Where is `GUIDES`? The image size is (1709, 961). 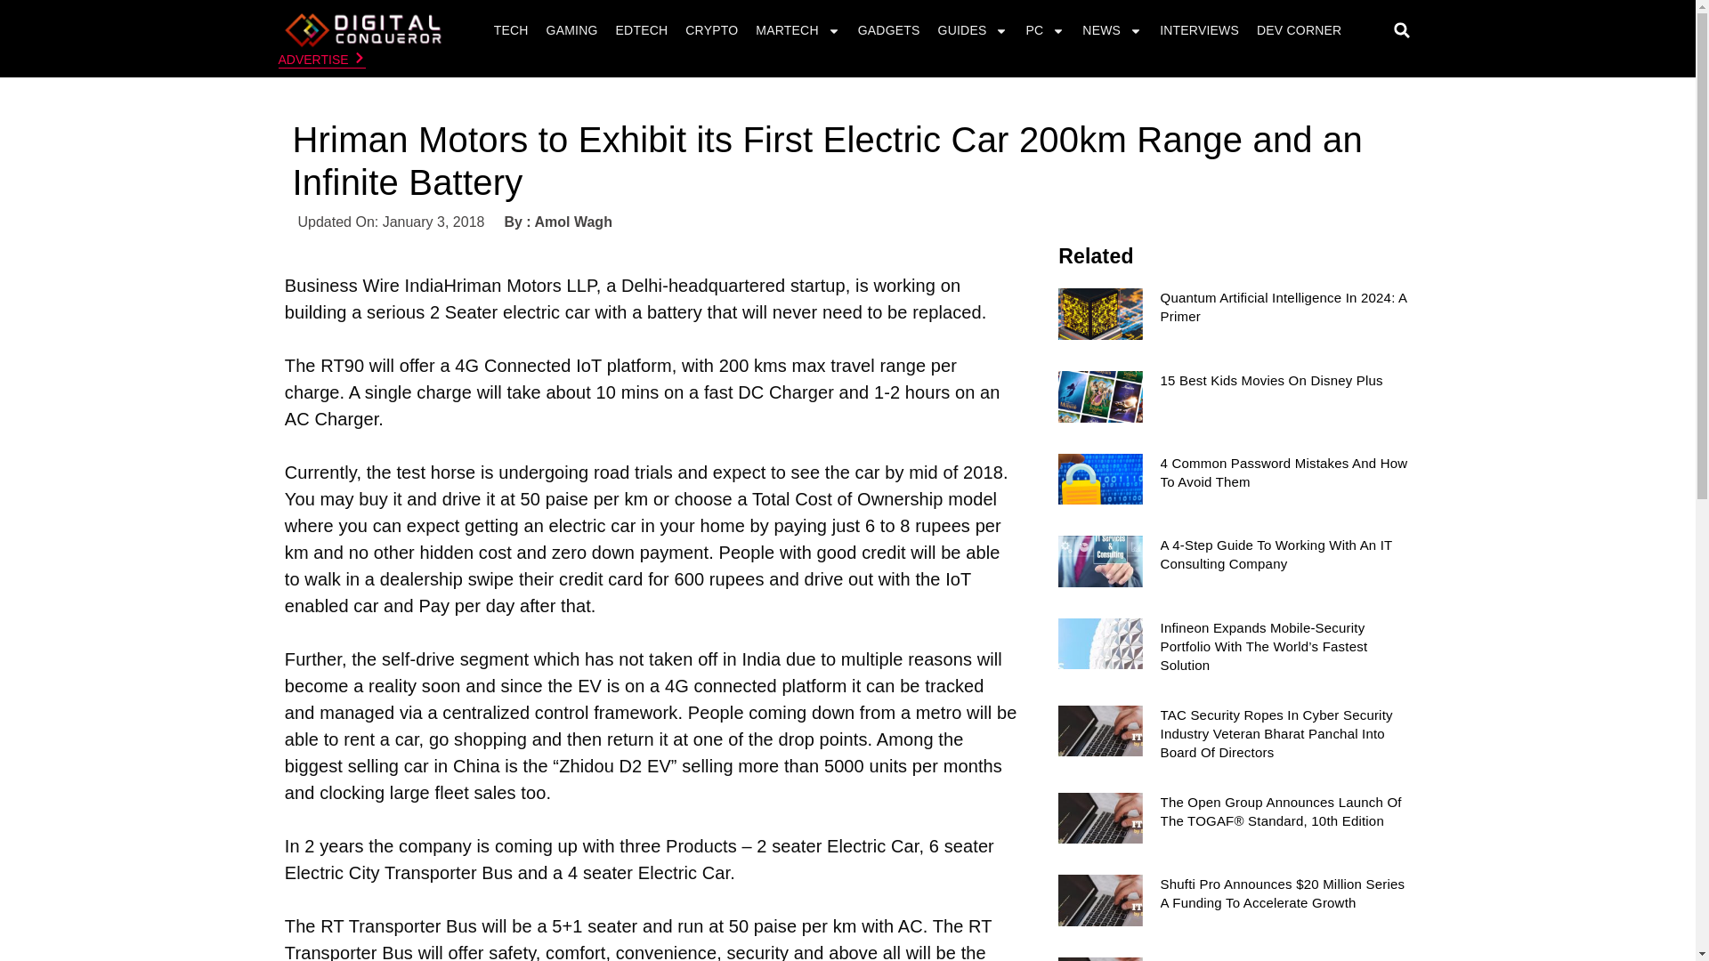 GUIDES is located at coordinates (973, 30).